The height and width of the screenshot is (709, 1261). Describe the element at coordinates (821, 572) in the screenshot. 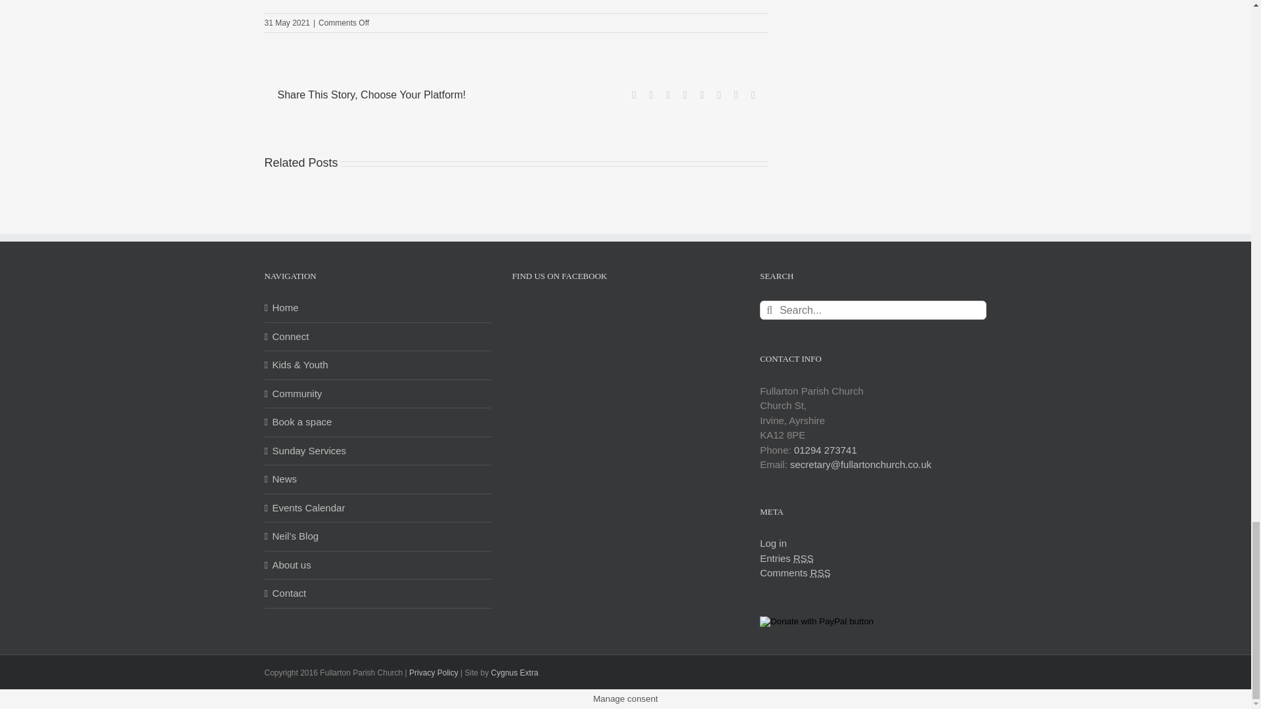

I see `Really Simple Syndication` at that location.